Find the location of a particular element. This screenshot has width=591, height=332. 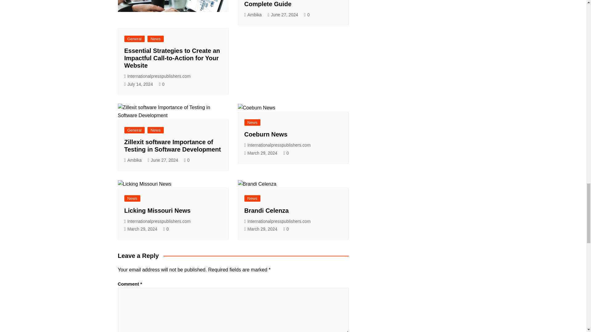

Ambika is located at coordinates (253, 15).